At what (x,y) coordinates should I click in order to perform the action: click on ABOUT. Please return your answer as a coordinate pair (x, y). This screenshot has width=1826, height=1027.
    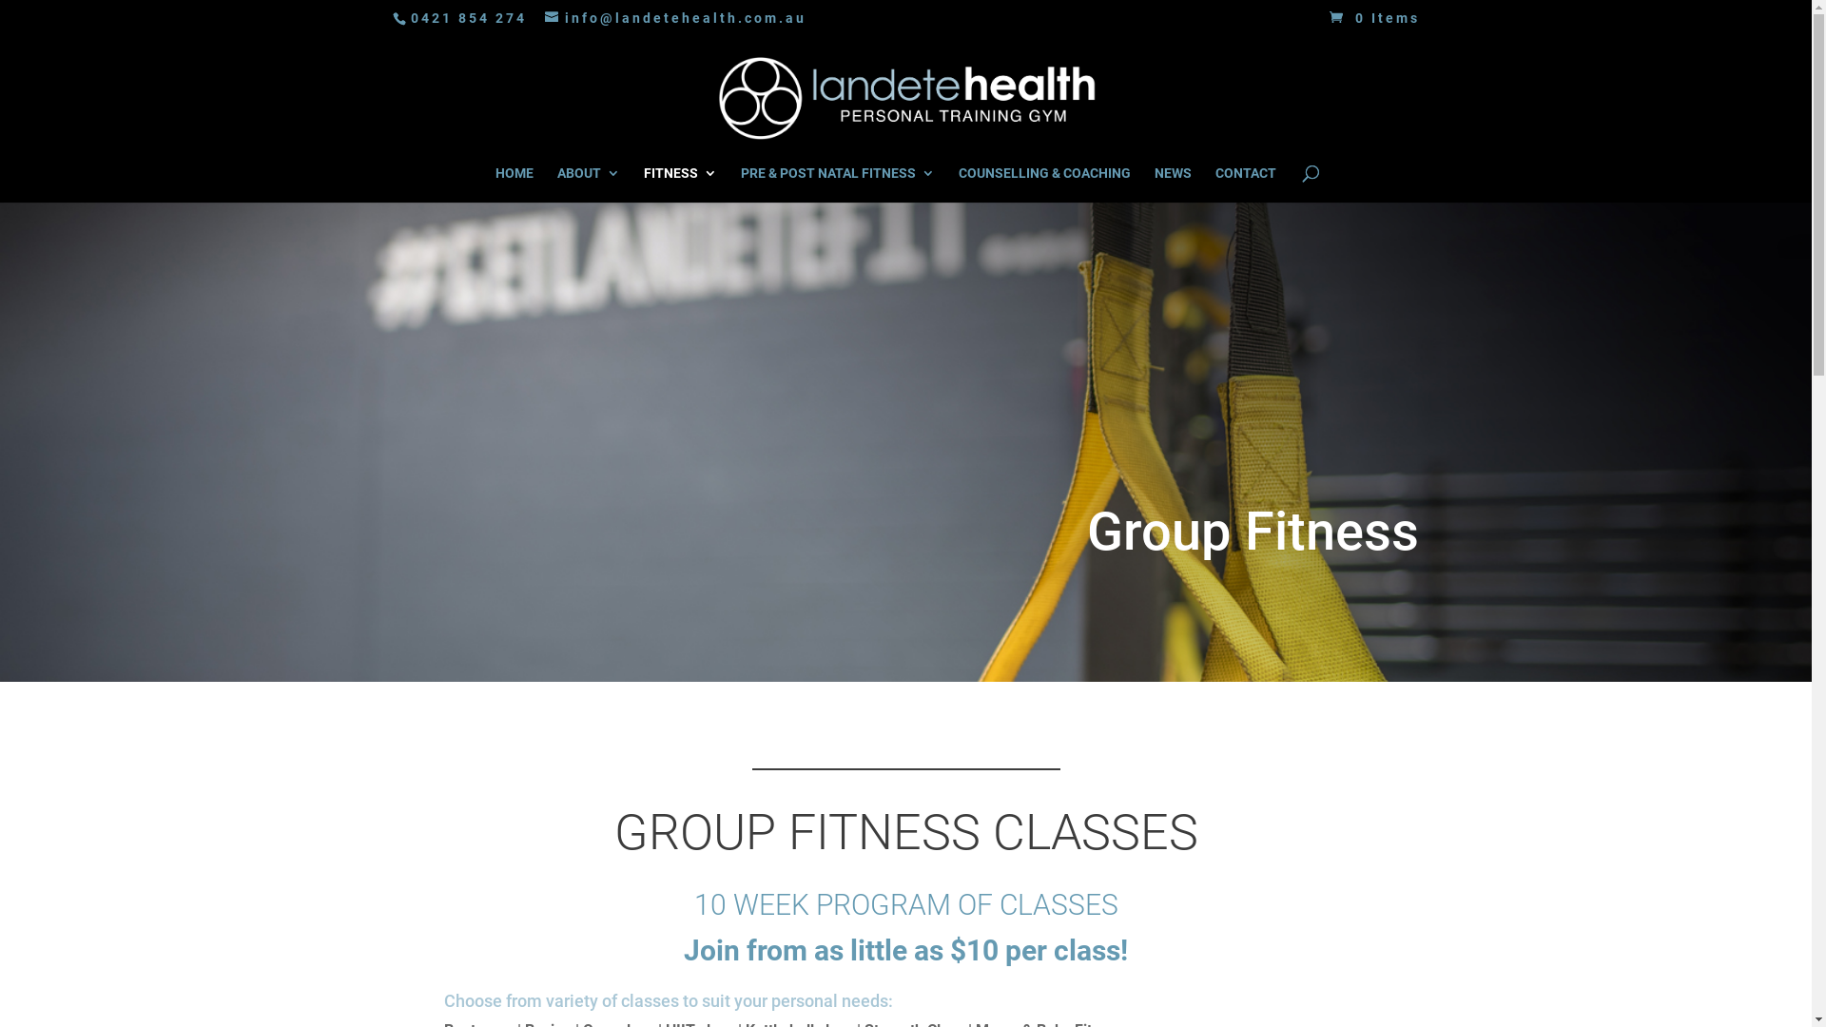
    Looking at the image, I should click on (589, 184).